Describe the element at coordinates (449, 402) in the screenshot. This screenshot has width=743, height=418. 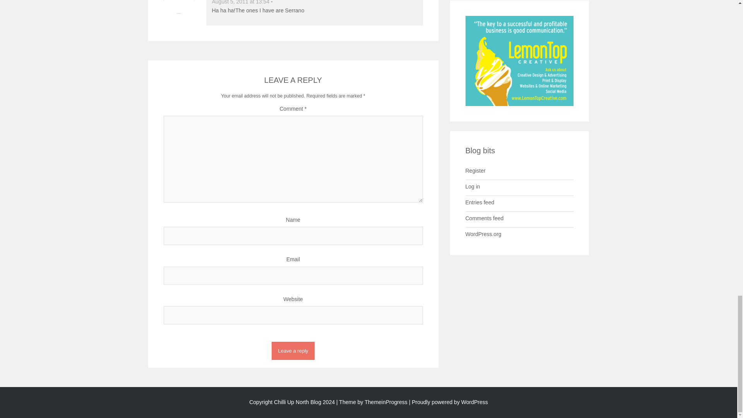
I see `A Semantic Personal Publishing Platform` at that location.